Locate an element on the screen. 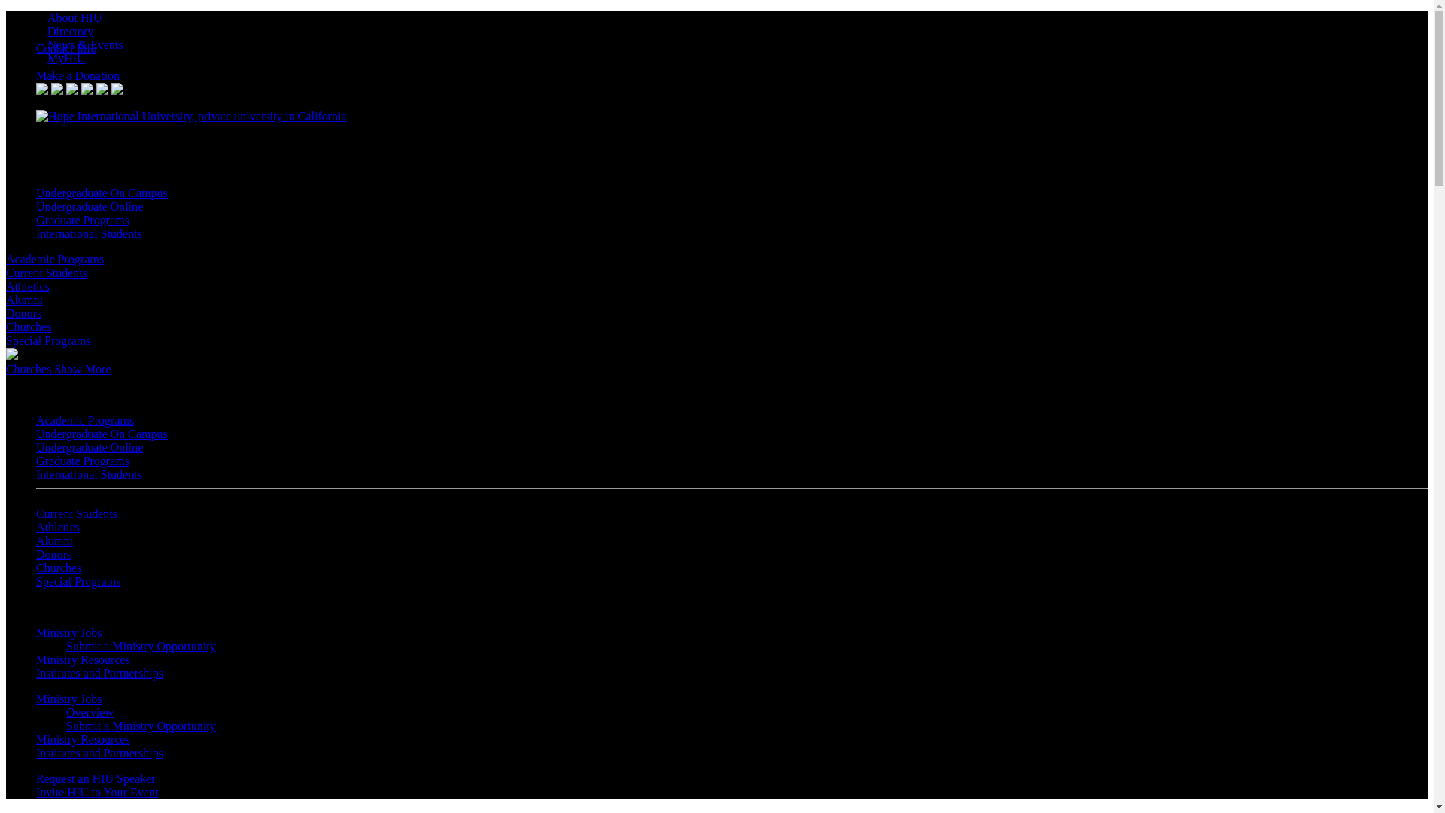 The width and height of the screenshot is (1445, 813). International Students is located at coordinates (89, 233).